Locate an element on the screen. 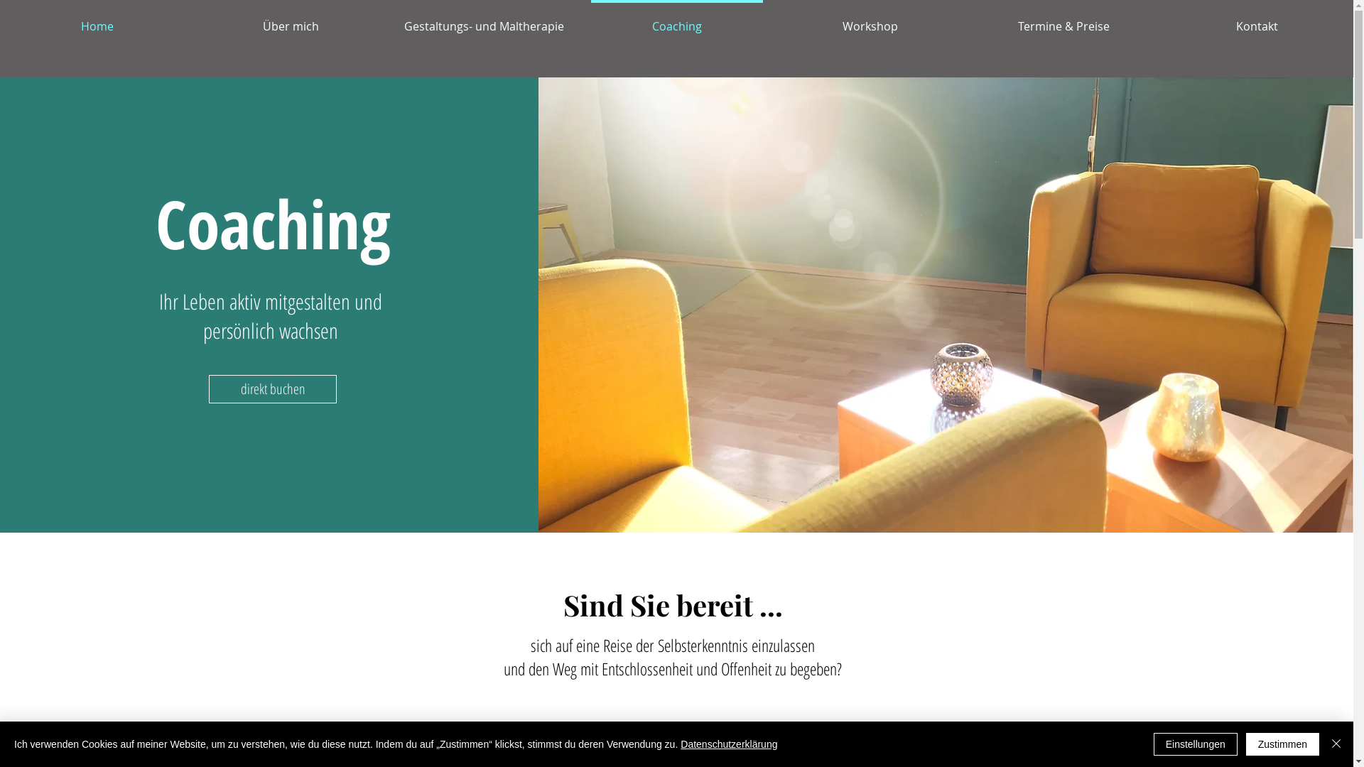 Image resolution: width=1364 pixels, height=767 pixels. Workshop is located at coordinates (870, 20).